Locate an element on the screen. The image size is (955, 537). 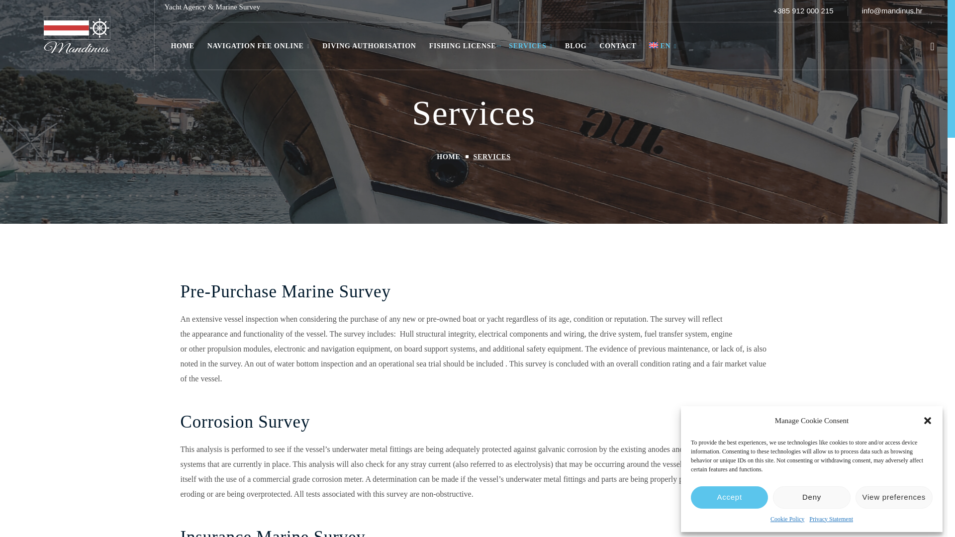
View preferences is located at coordinates (894, 497).